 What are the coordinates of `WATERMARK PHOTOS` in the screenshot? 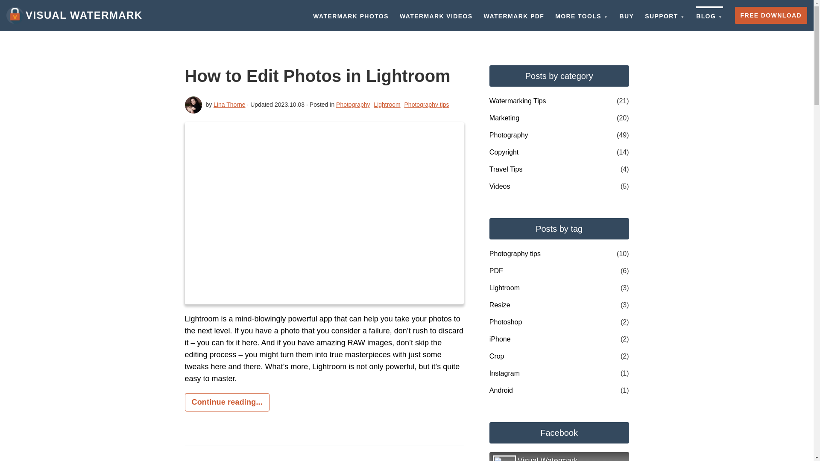 It's located at (351, 15).